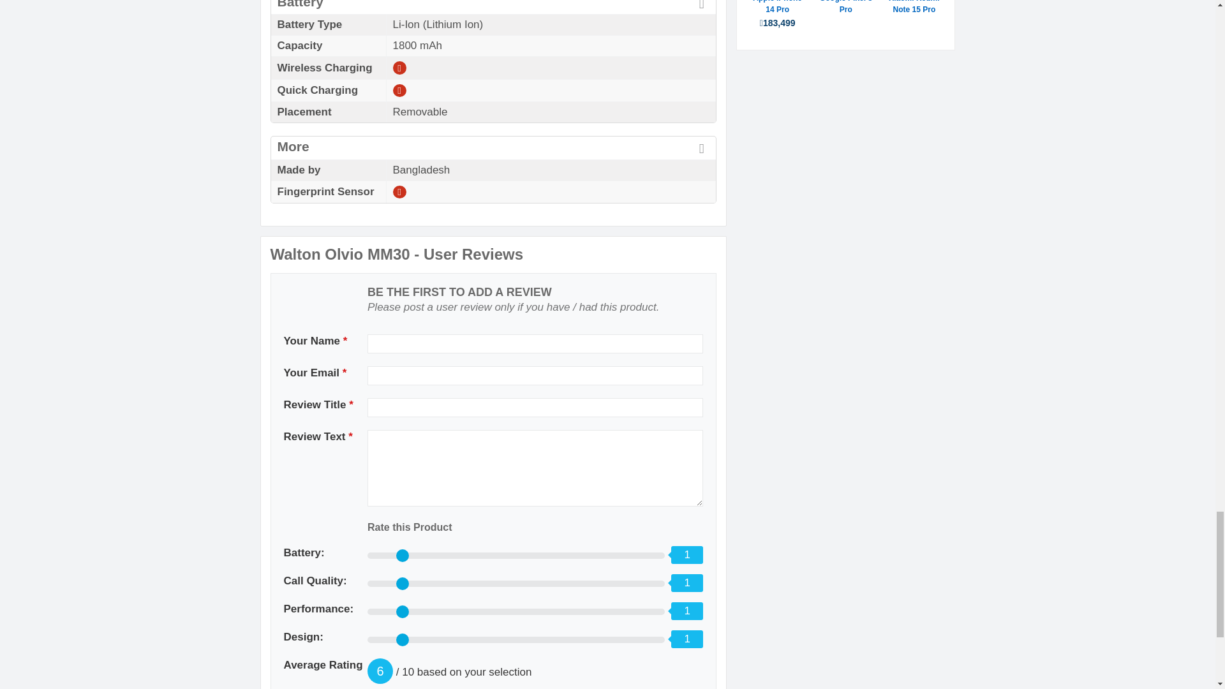 Image resolution: width=1225 pixels, height=689 pixels. Describe the element at coordinates (516, 639) in the screenshot. I see `1` at that location.